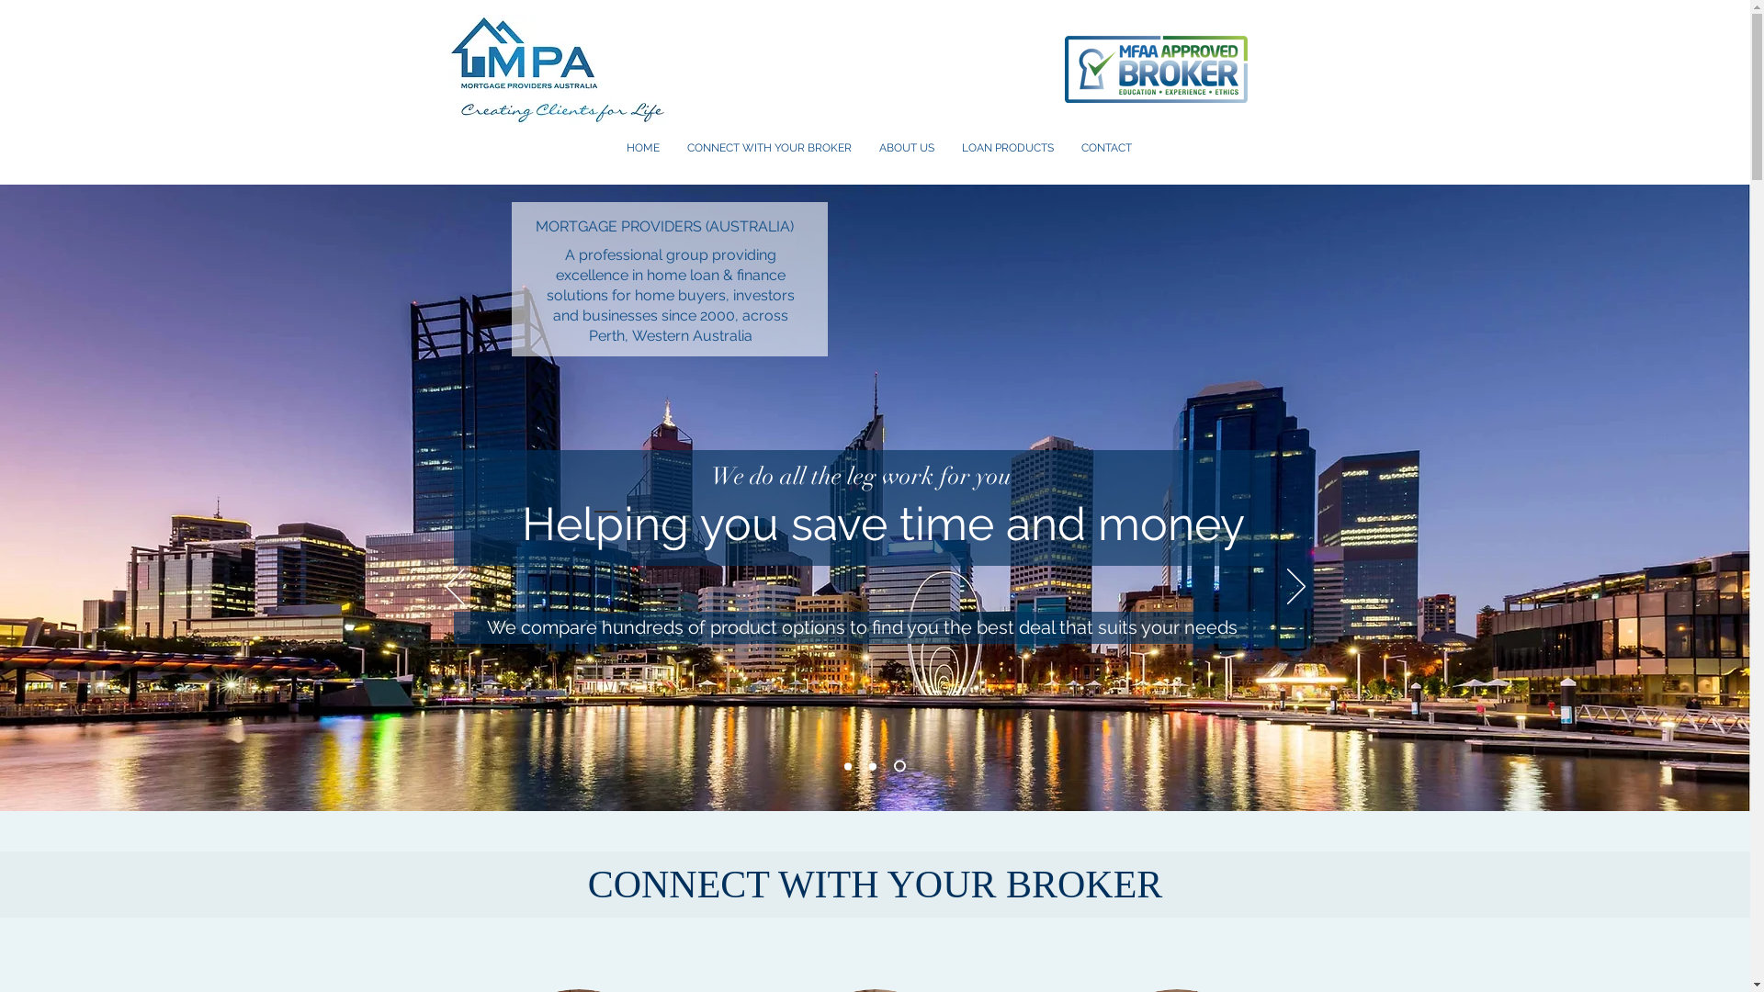  I want to click on ABOUT US, so click(907, 148).